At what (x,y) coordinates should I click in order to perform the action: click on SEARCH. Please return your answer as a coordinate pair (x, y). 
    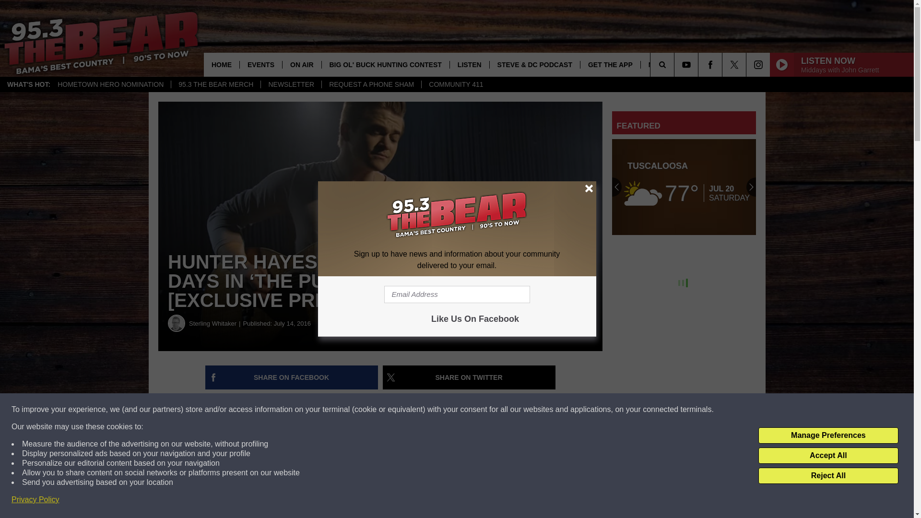
    Looking at the image, I should click on (675, 64).